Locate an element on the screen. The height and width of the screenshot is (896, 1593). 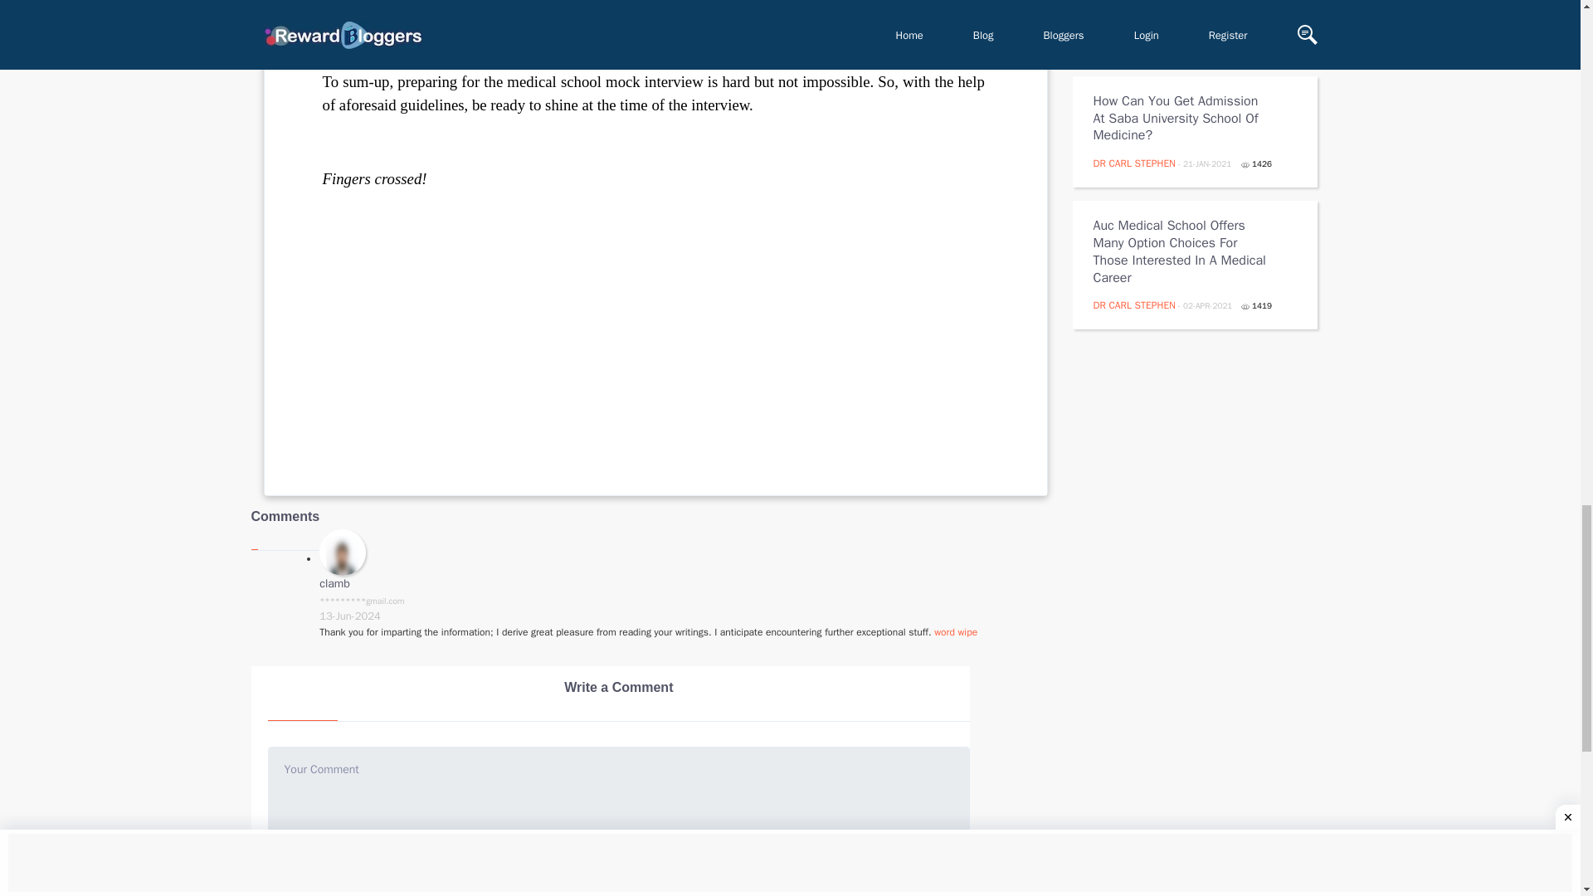
clamb is located at coordinates (335, 583).